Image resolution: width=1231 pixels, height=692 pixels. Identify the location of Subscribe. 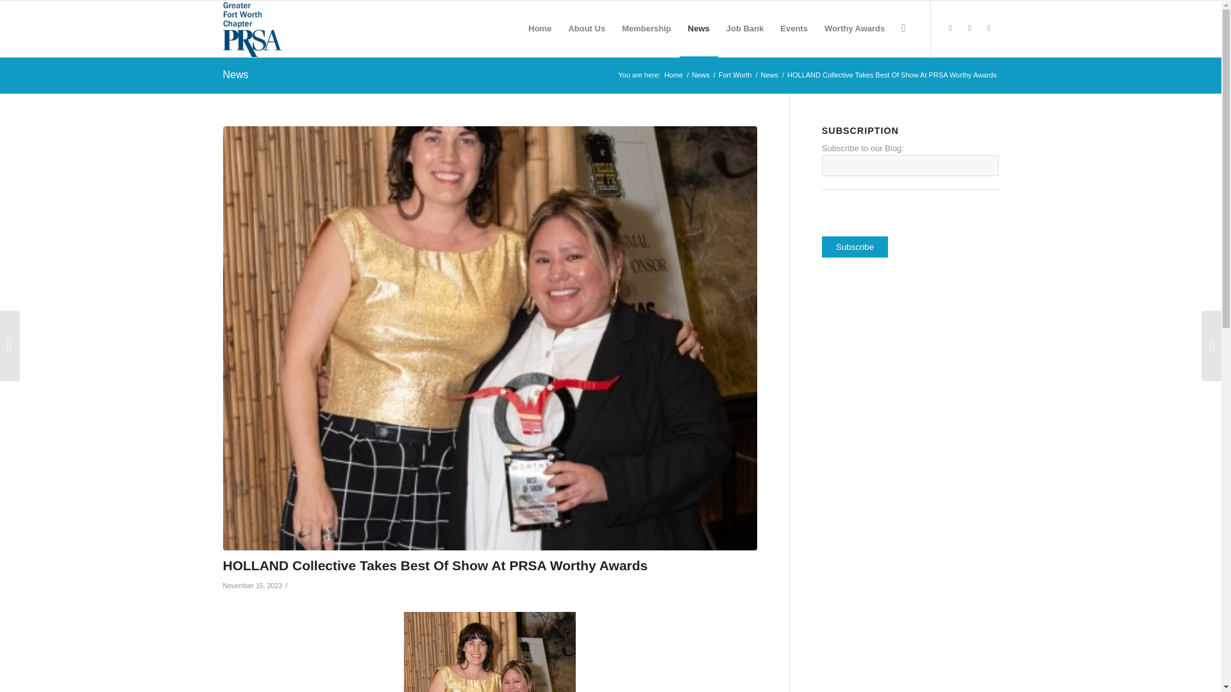
(855, 247).